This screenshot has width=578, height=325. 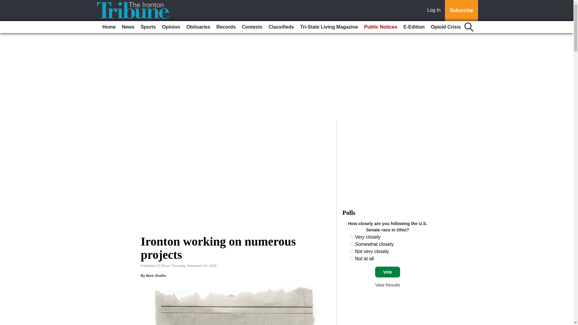 What do you see at coordinates (198, 27) in the screenshot?
I see `Obituaries` at bounding box center [198, 27].